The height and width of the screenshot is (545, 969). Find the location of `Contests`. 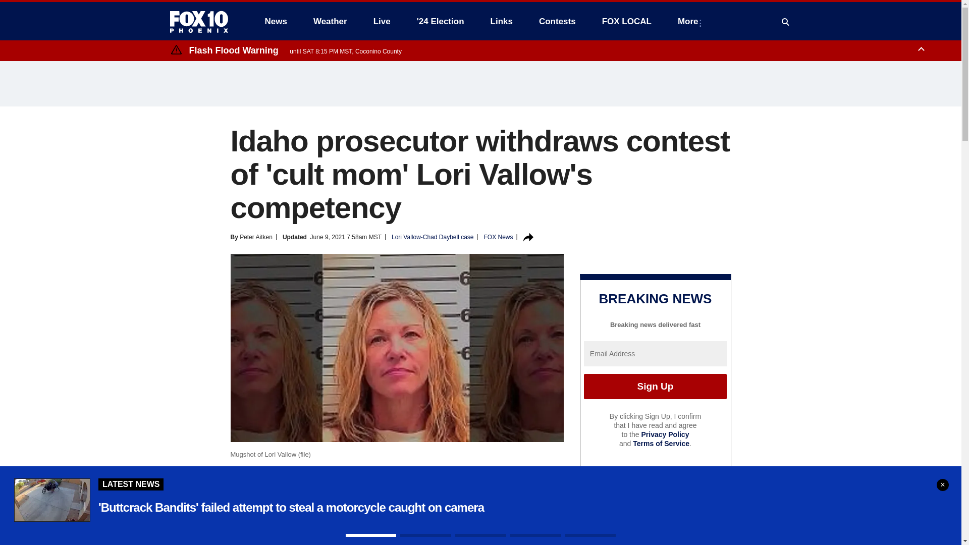

Contests is located at coordinates (557, 21).